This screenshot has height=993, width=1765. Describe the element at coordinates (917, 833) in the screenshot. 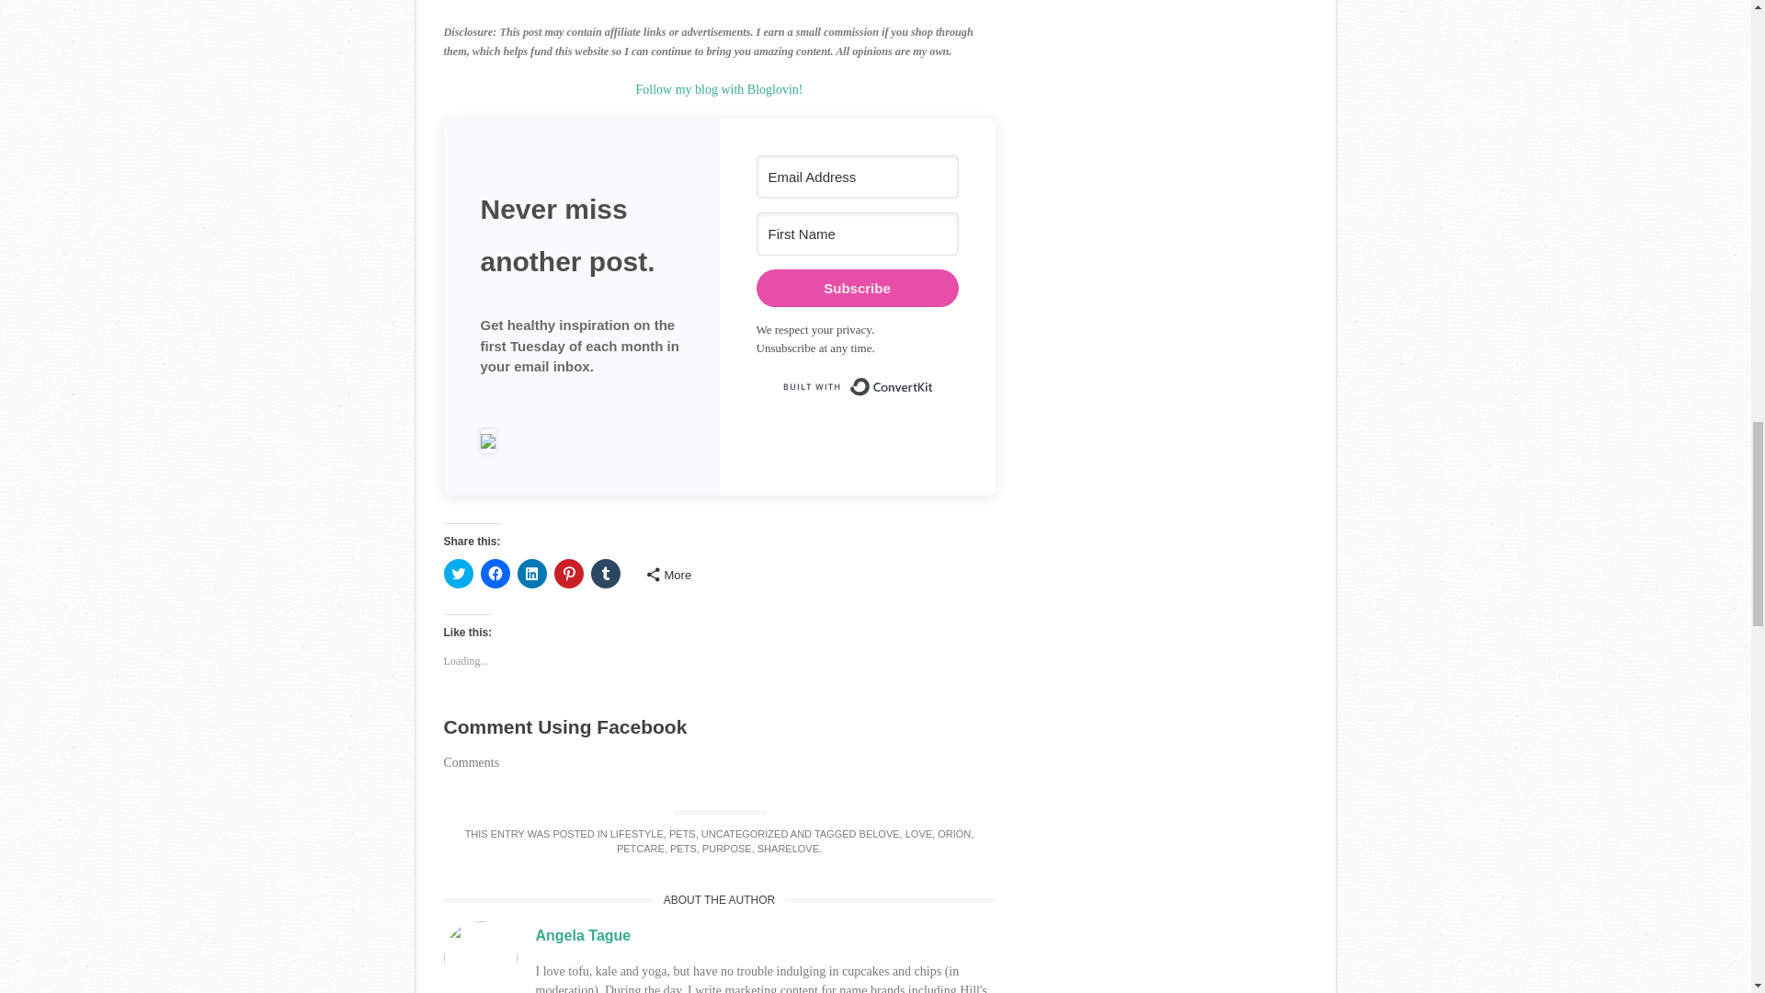

I see `LOVE` at that location.